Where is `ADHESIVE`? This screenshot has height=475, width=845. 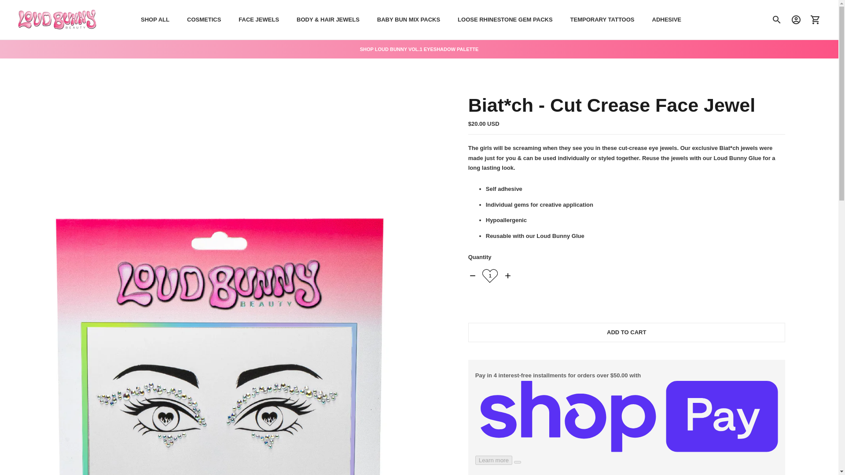 ADHESIVE is located at coordinates (666, 19).